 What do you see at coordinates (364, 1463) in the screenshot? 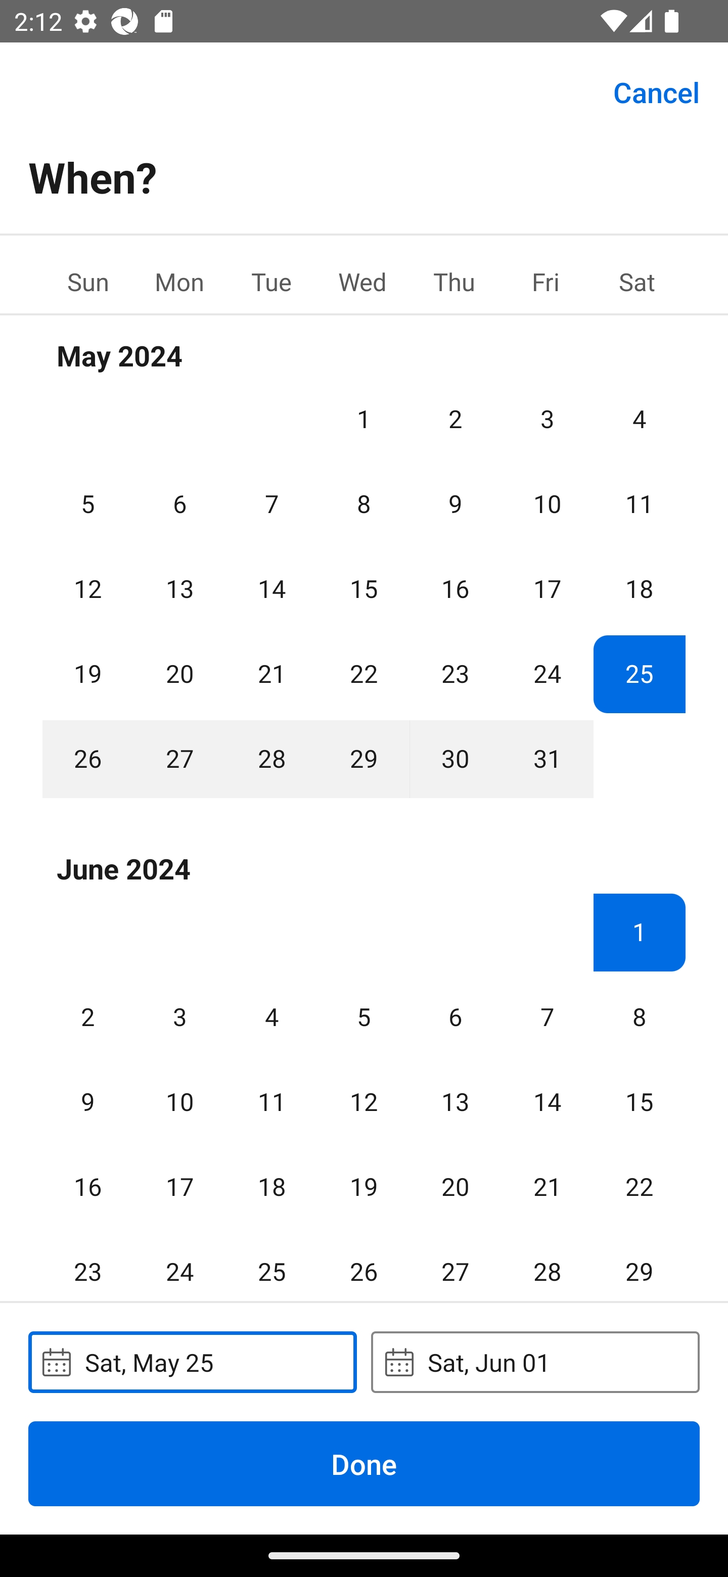
I see `Done` at bounding box center [364, 1463].